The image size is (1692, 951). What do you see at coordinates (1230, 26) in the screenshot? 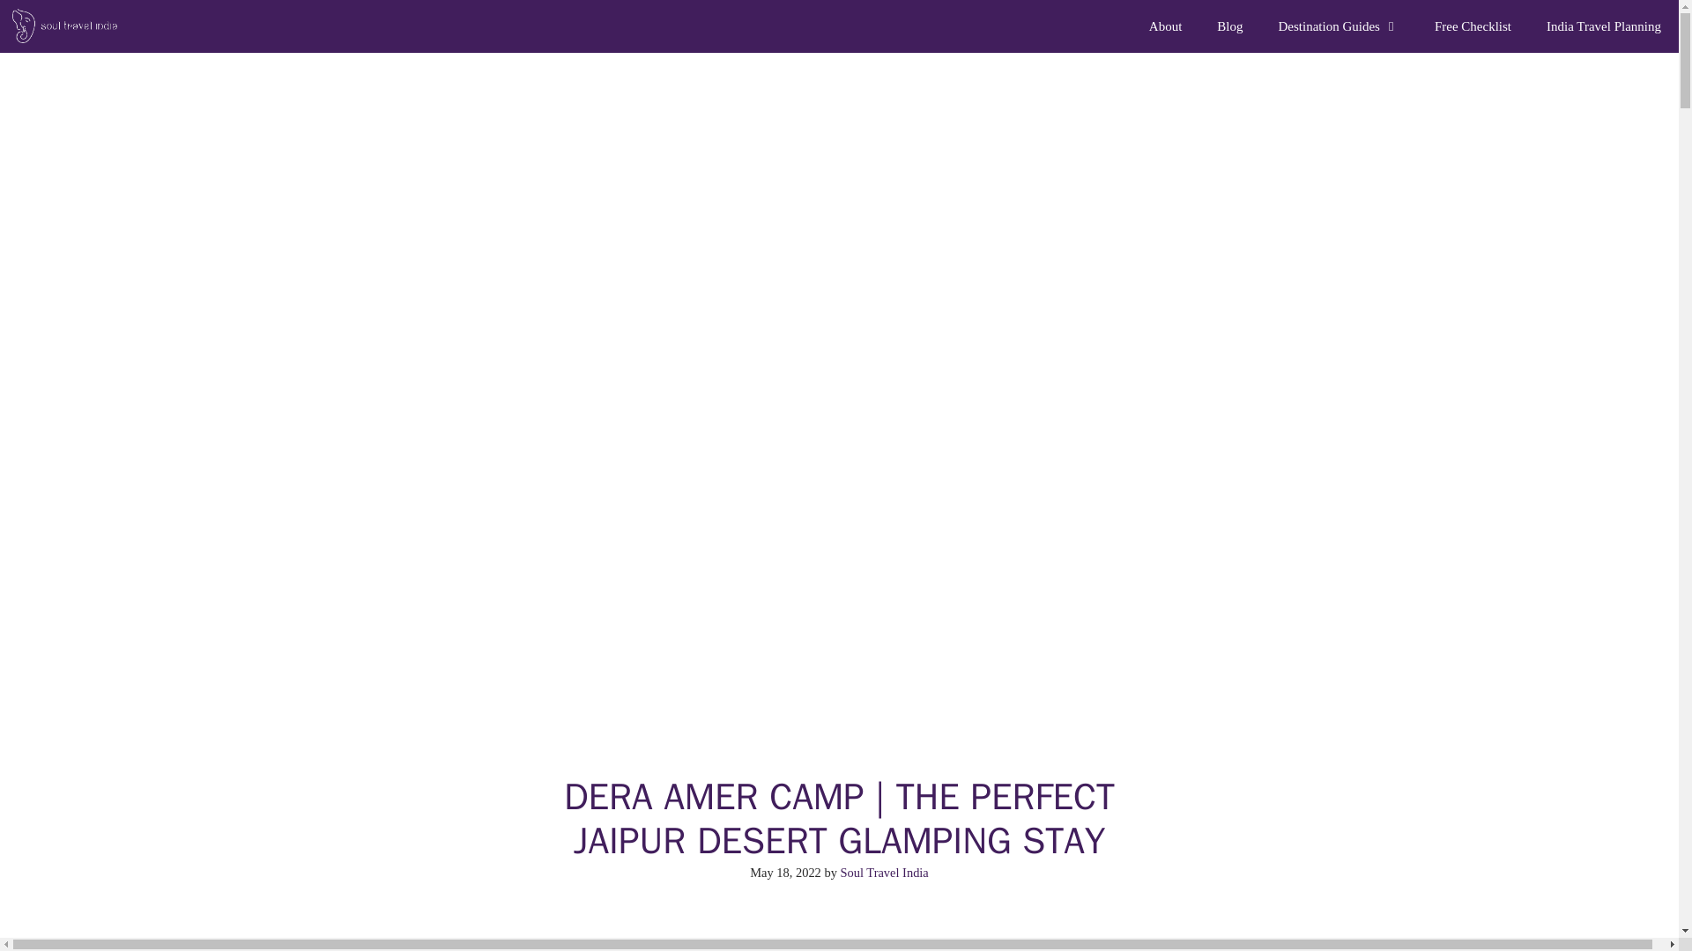
I see `Blog` at bounding box center [1230, 26].